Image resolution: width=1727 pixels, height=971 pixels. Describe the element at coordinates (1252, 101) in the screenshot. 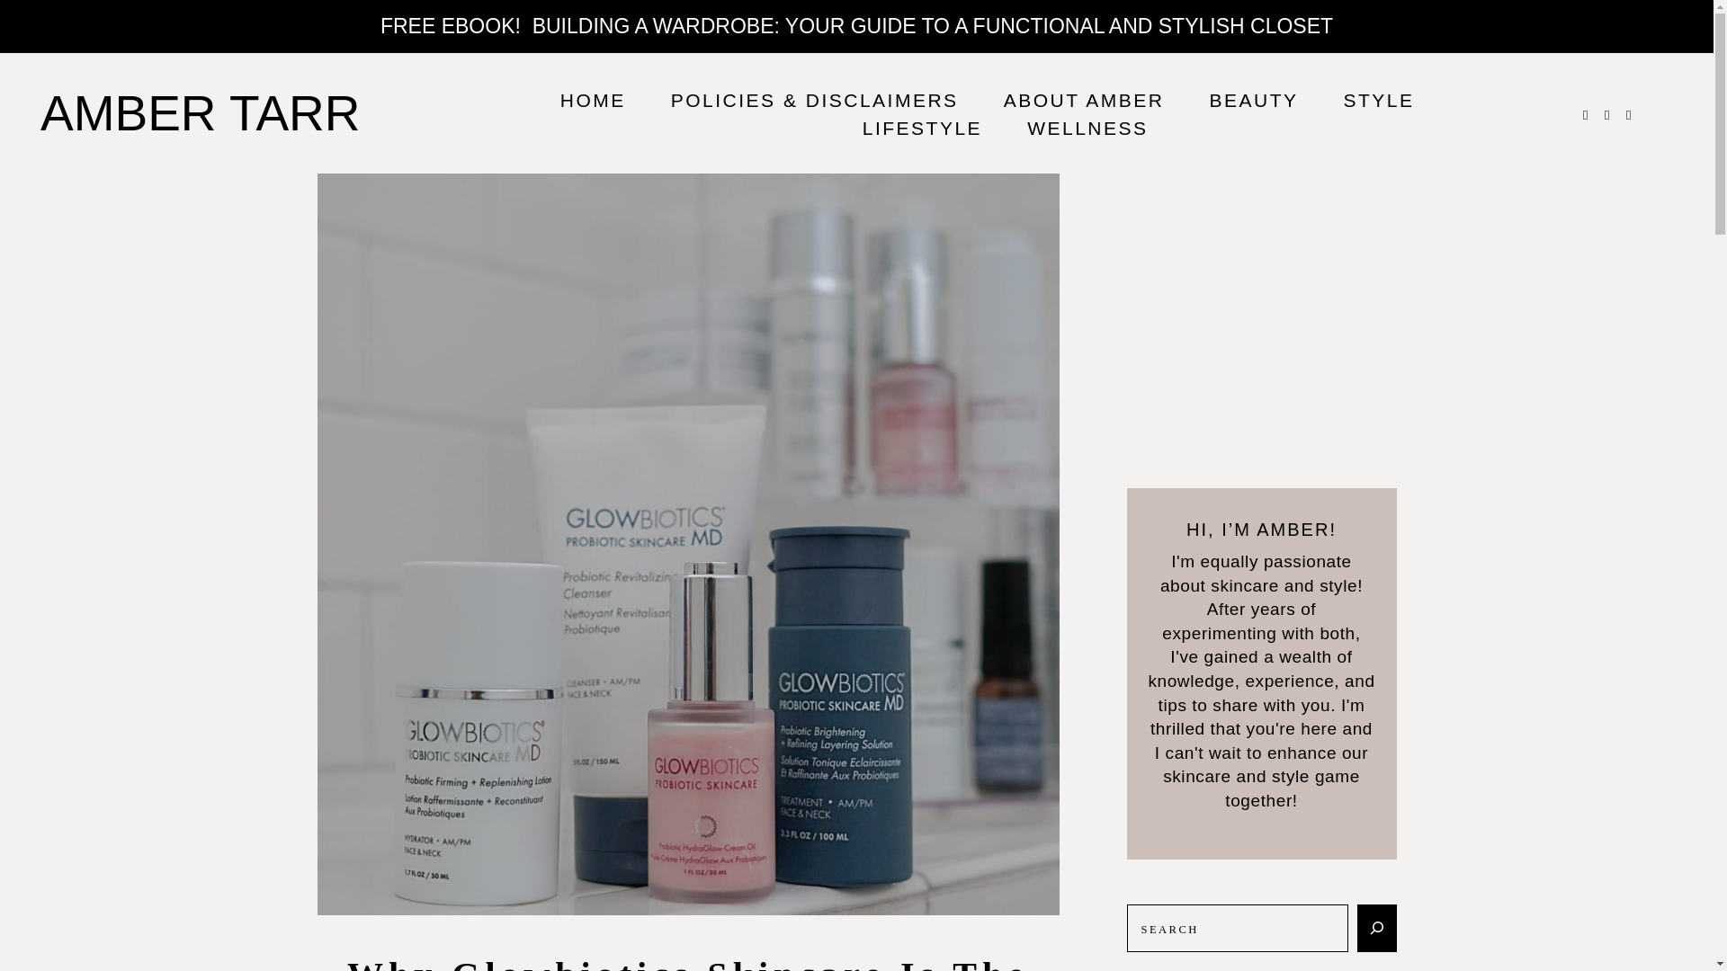

I see `BEAUTY` at that location.